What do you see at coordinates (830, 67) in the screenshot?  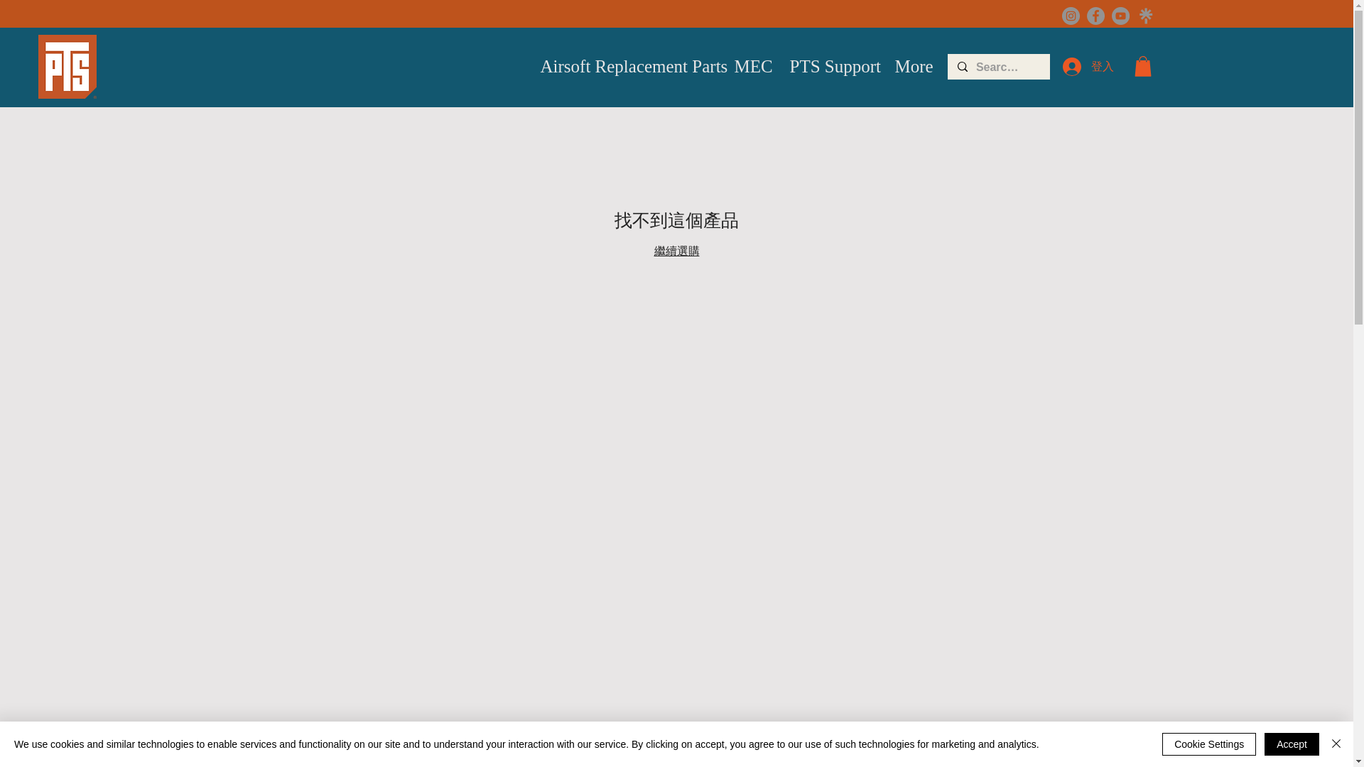 I see `PTS Support` at bounding box center [830, 67].